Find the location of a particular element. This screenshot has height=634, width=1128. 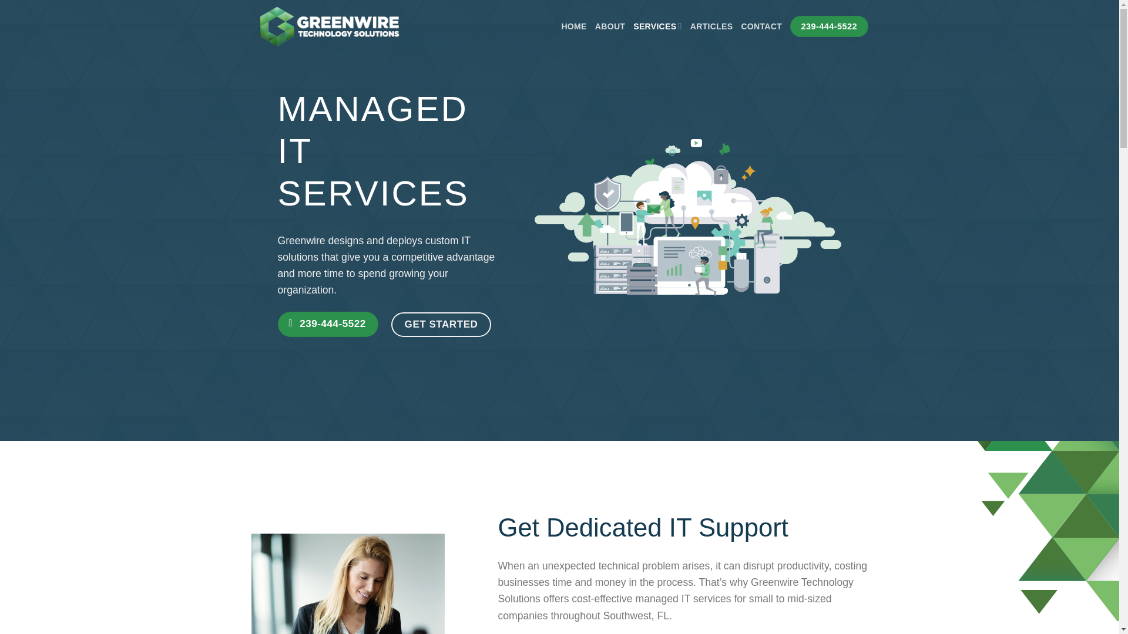

SERVICES is located at coordinates (657, 26).